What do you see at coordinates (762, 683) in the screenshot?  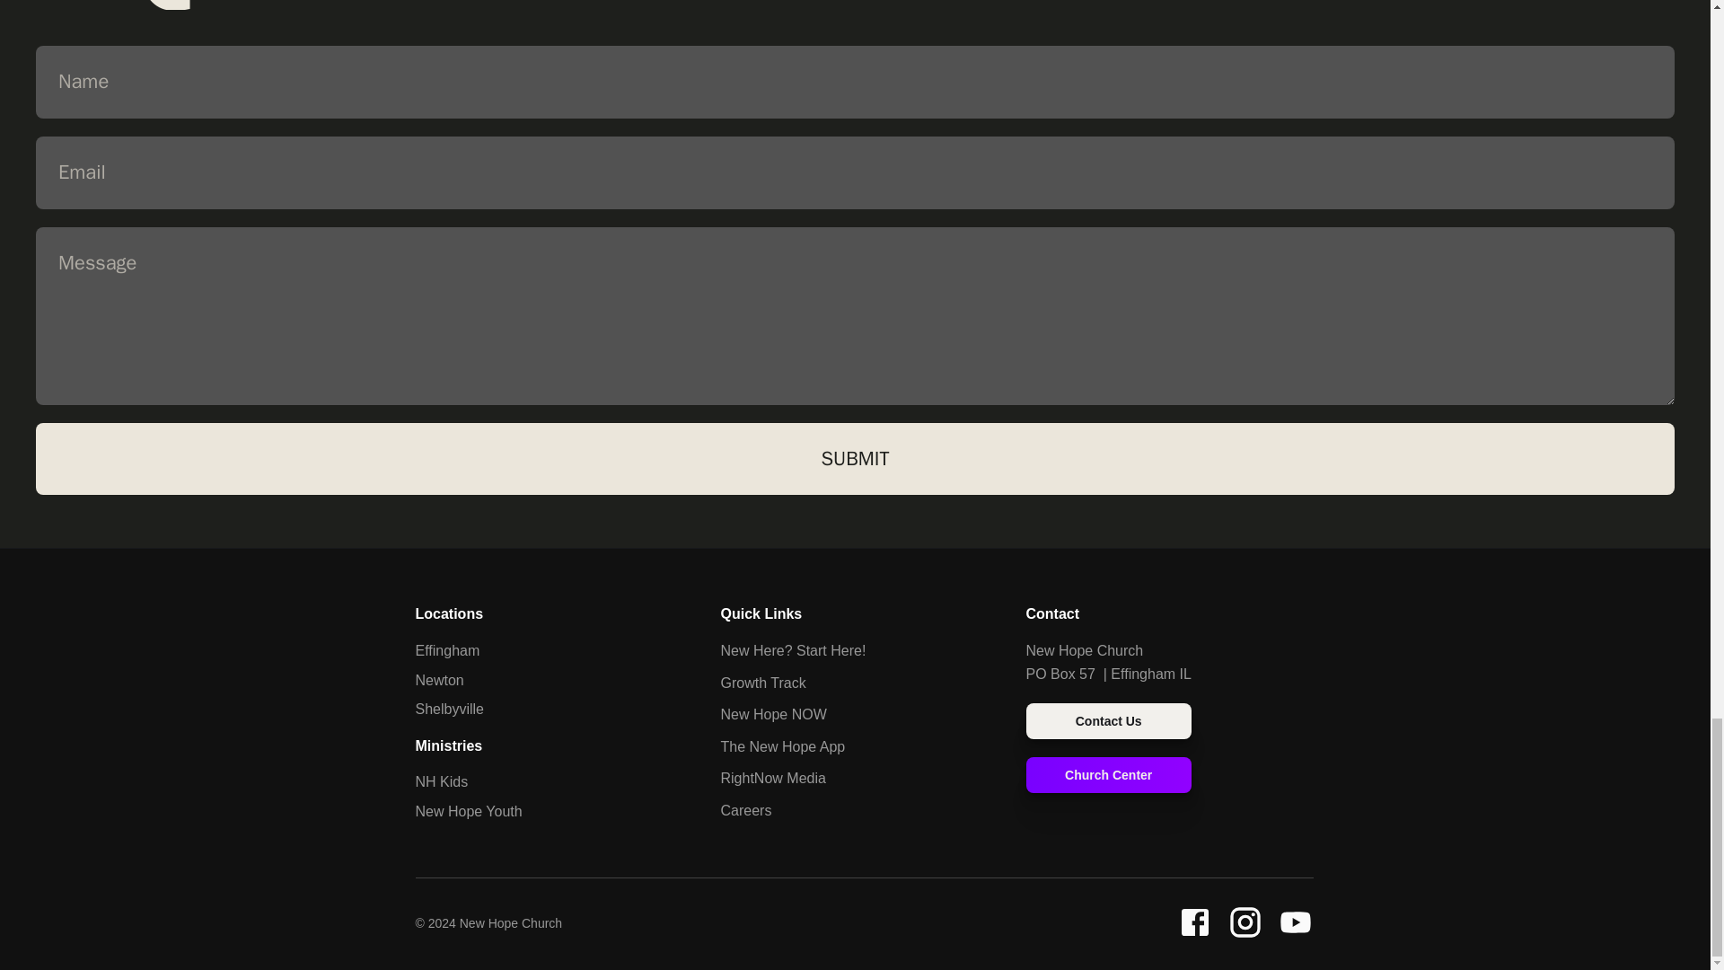 I see `Growth Track` at bounding box center [762, 683].